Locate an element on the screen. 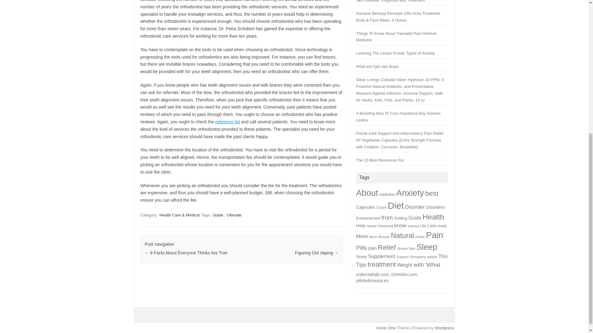 This screenshot has height=333, width=593. Anxiety is located at coordinates (410, 193).